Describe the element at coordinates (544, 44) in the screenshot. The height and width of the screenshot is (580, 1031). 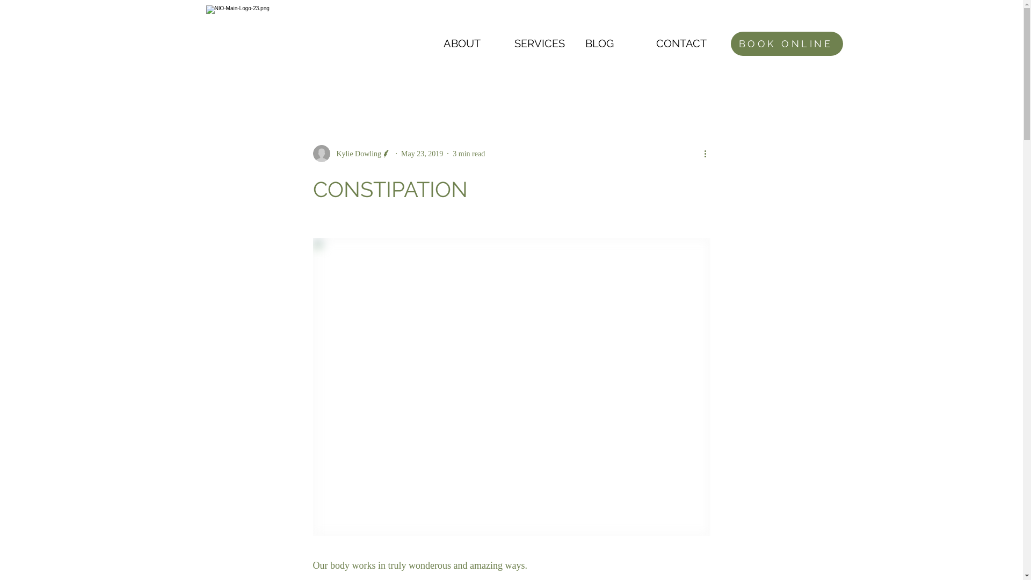
I see `SERVICES` at that location.